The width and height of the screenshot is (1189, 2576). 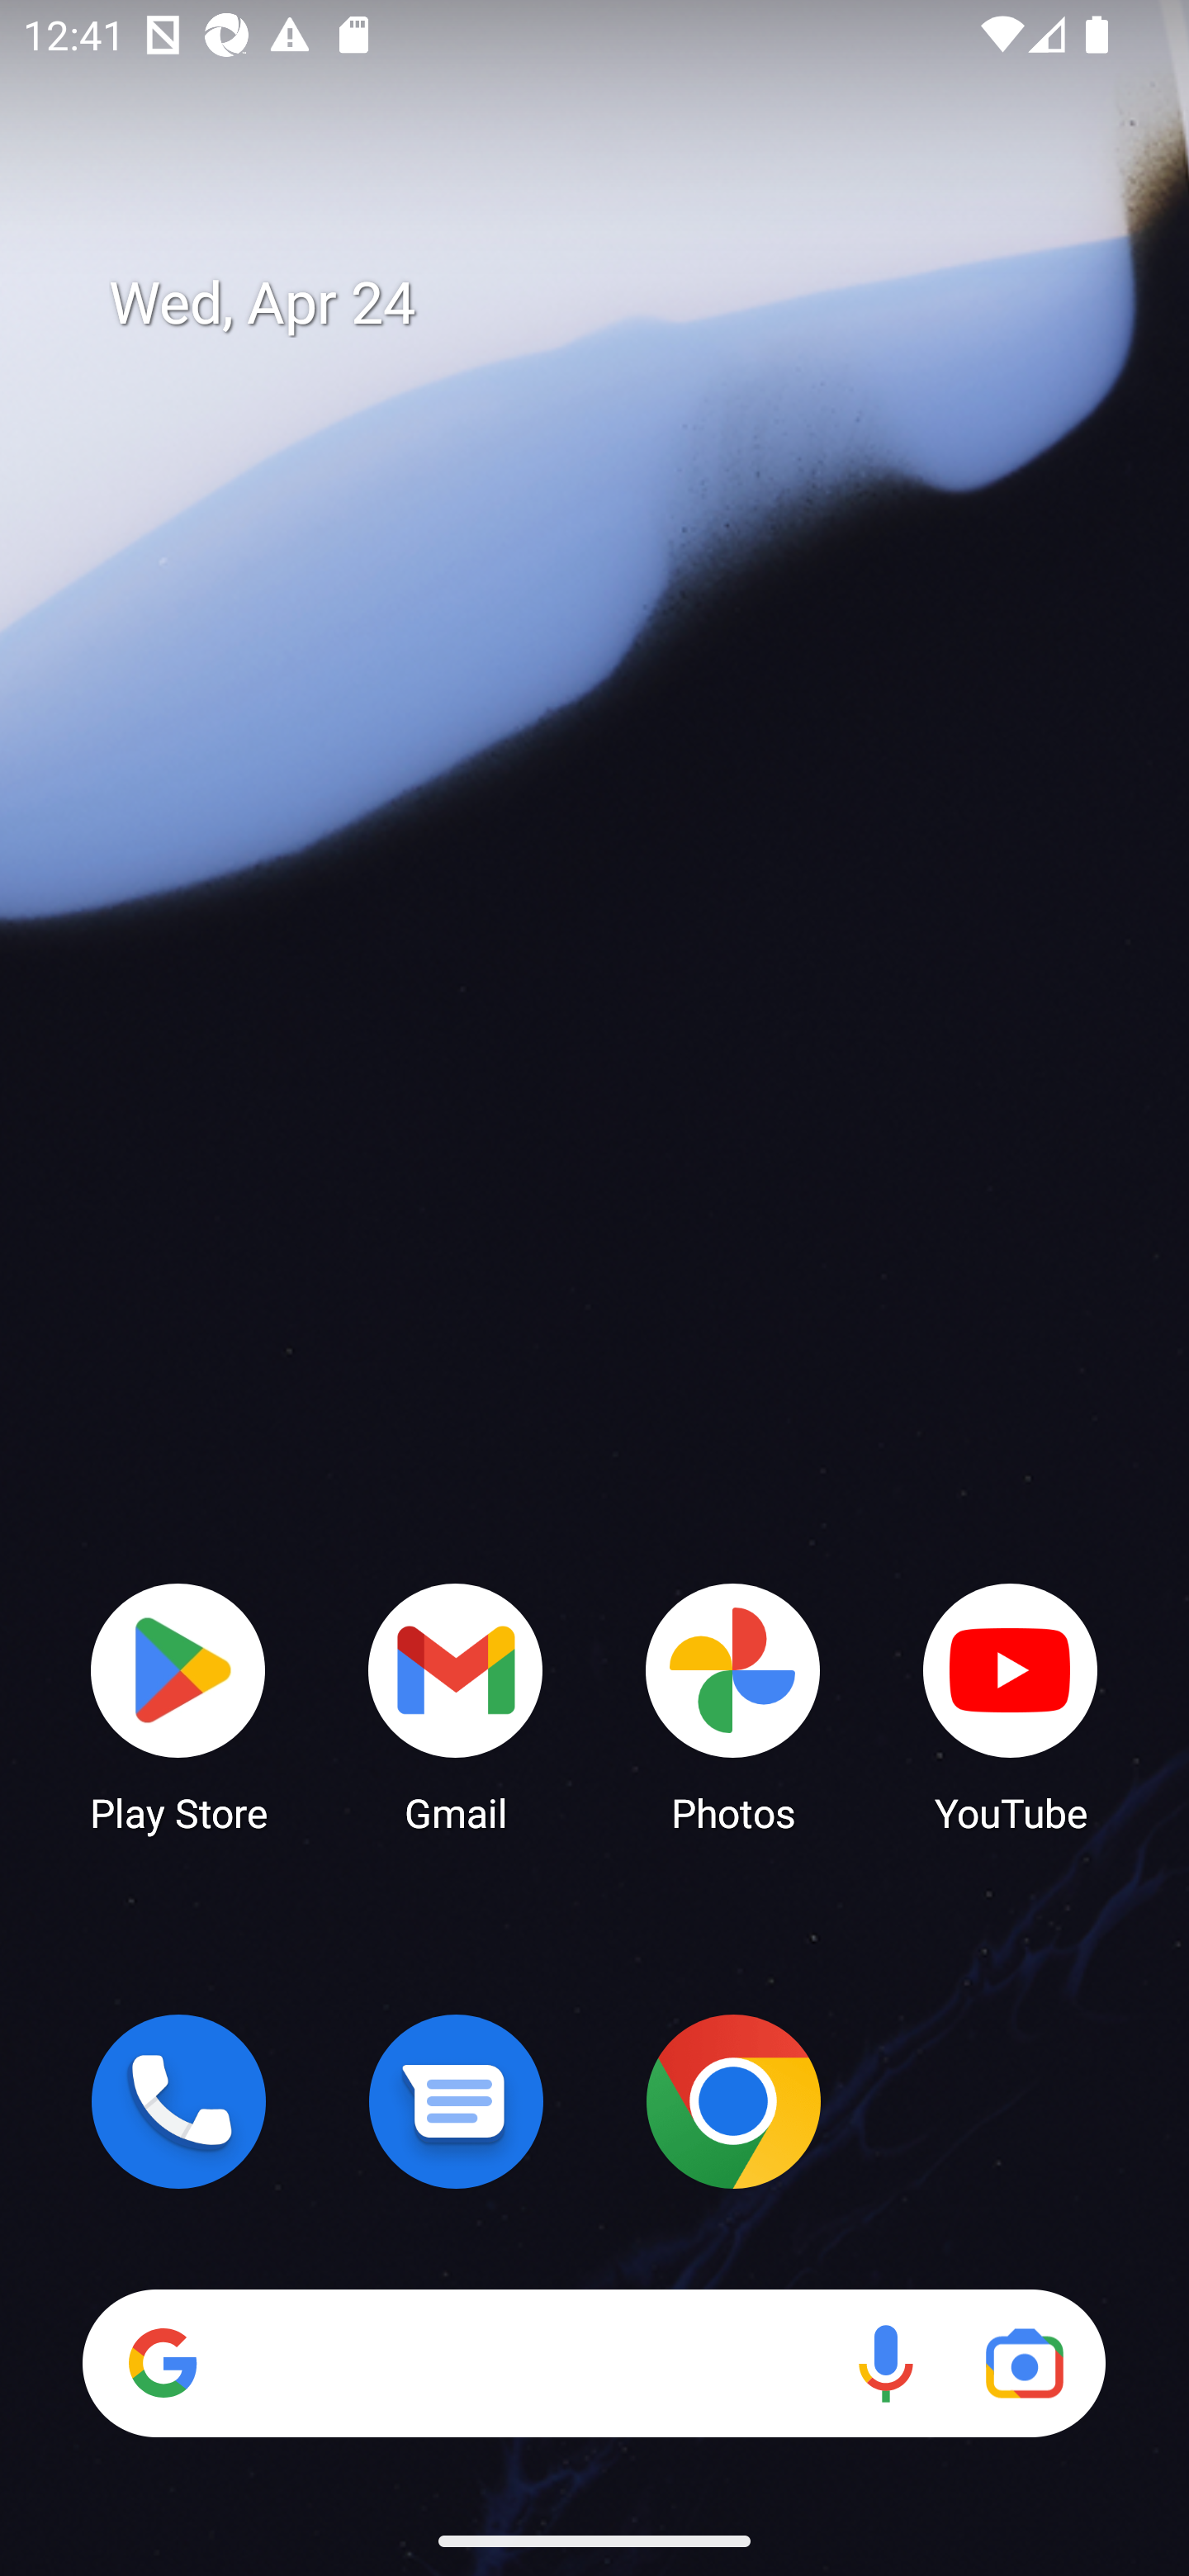 I want to click on Search Voice search Google Lens, so click(x=594, y=2363).